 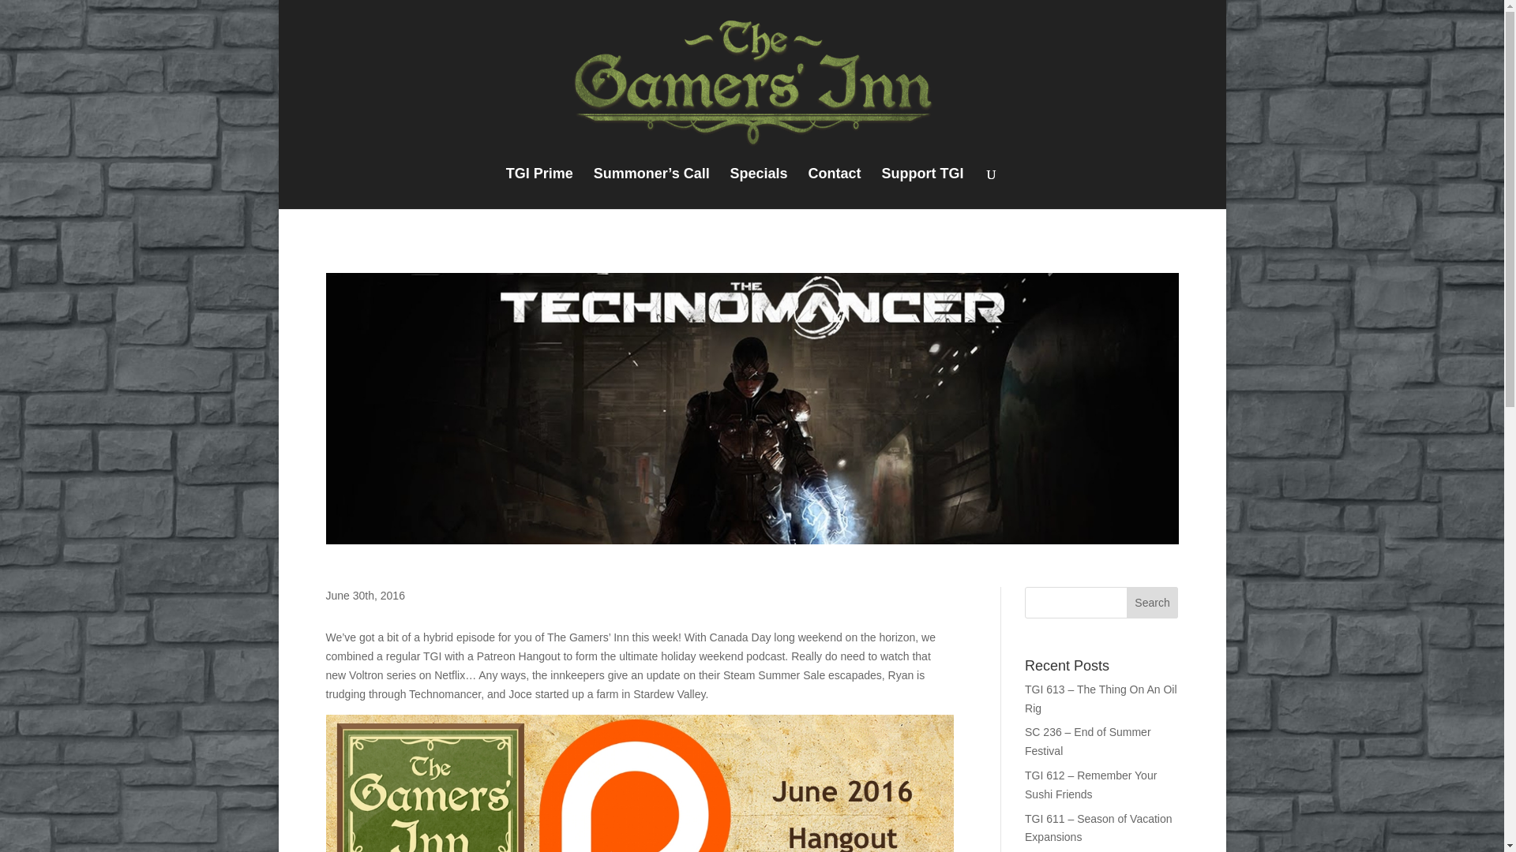 What do you see at coordinates (760, 188) in the screenshot?
I see `Specials` at bounding box center [760, 188].